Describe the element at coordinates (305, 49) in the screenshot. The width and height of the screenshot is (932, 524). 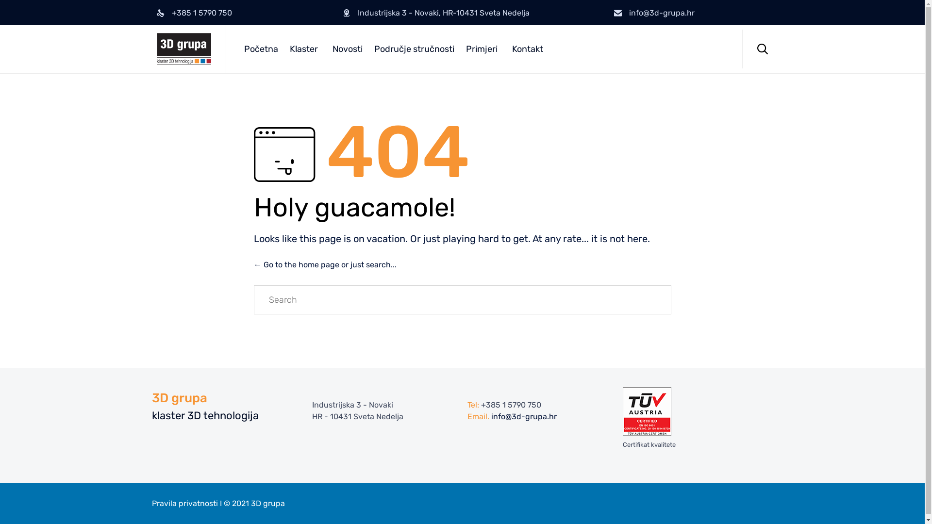
I see `Klaster` at that location.